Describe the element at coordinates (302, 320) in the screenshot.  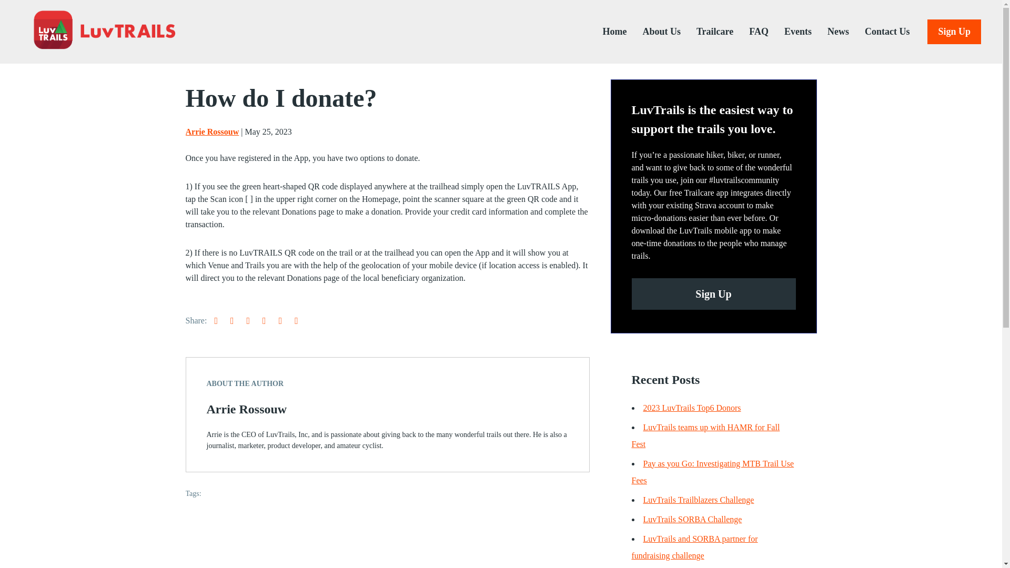
I see `Share via LINE` at that location.